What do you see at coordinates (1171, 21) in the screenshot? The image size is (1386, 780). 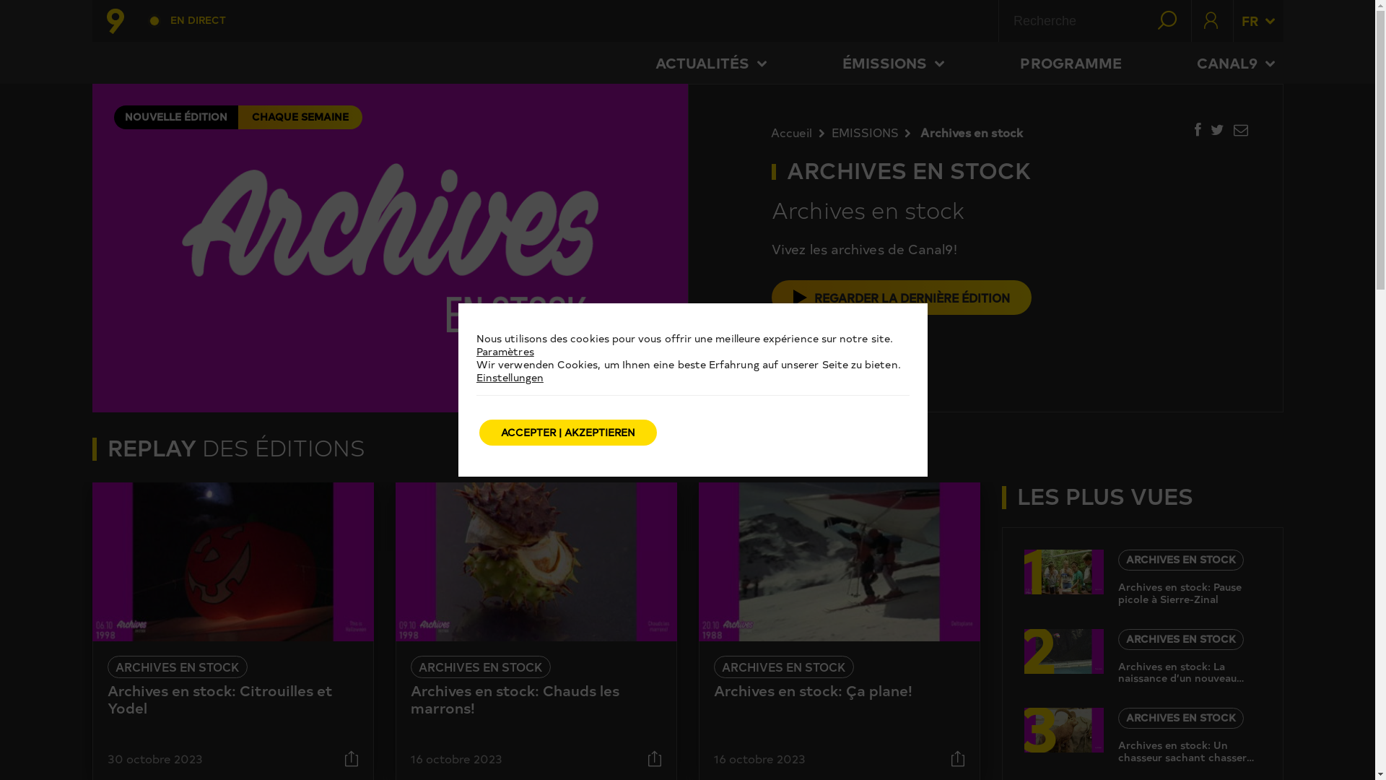 I see `submit` at bounding box center [1171, 21].